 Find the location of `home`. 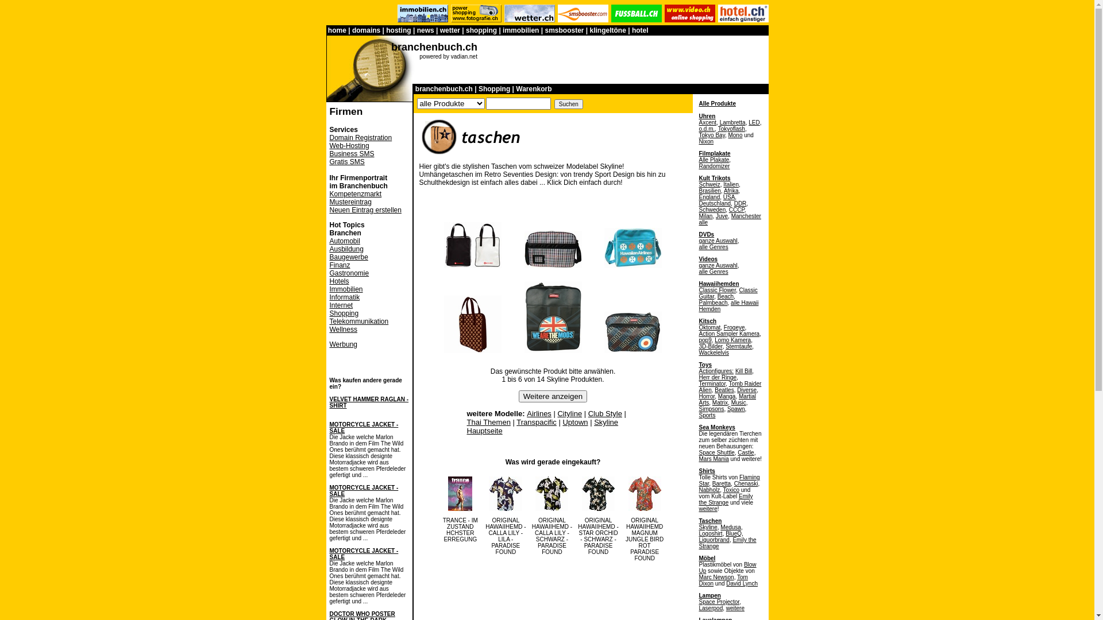

home is located at coordinates (337, 30).